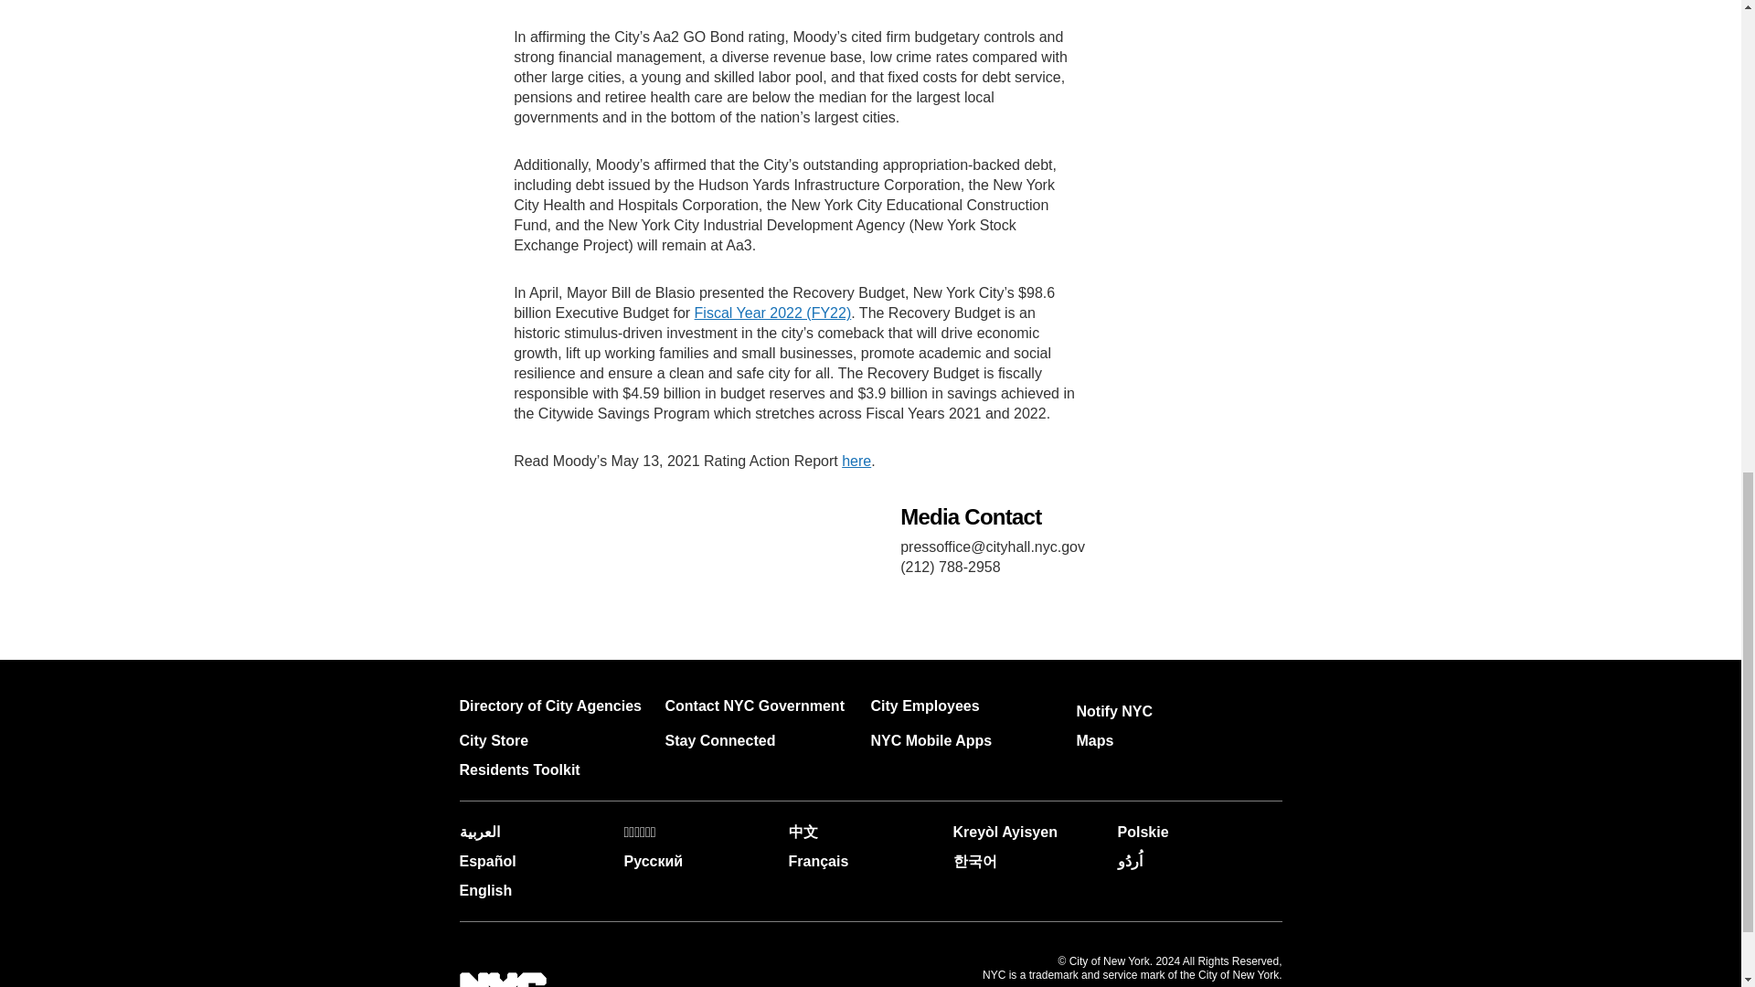 The width and height of the screenshot is (1755, 987). What do you see at coordinates (1115, 711) in the screenshot?
I see `Notify NYC` at bounding box center [1115, 711].